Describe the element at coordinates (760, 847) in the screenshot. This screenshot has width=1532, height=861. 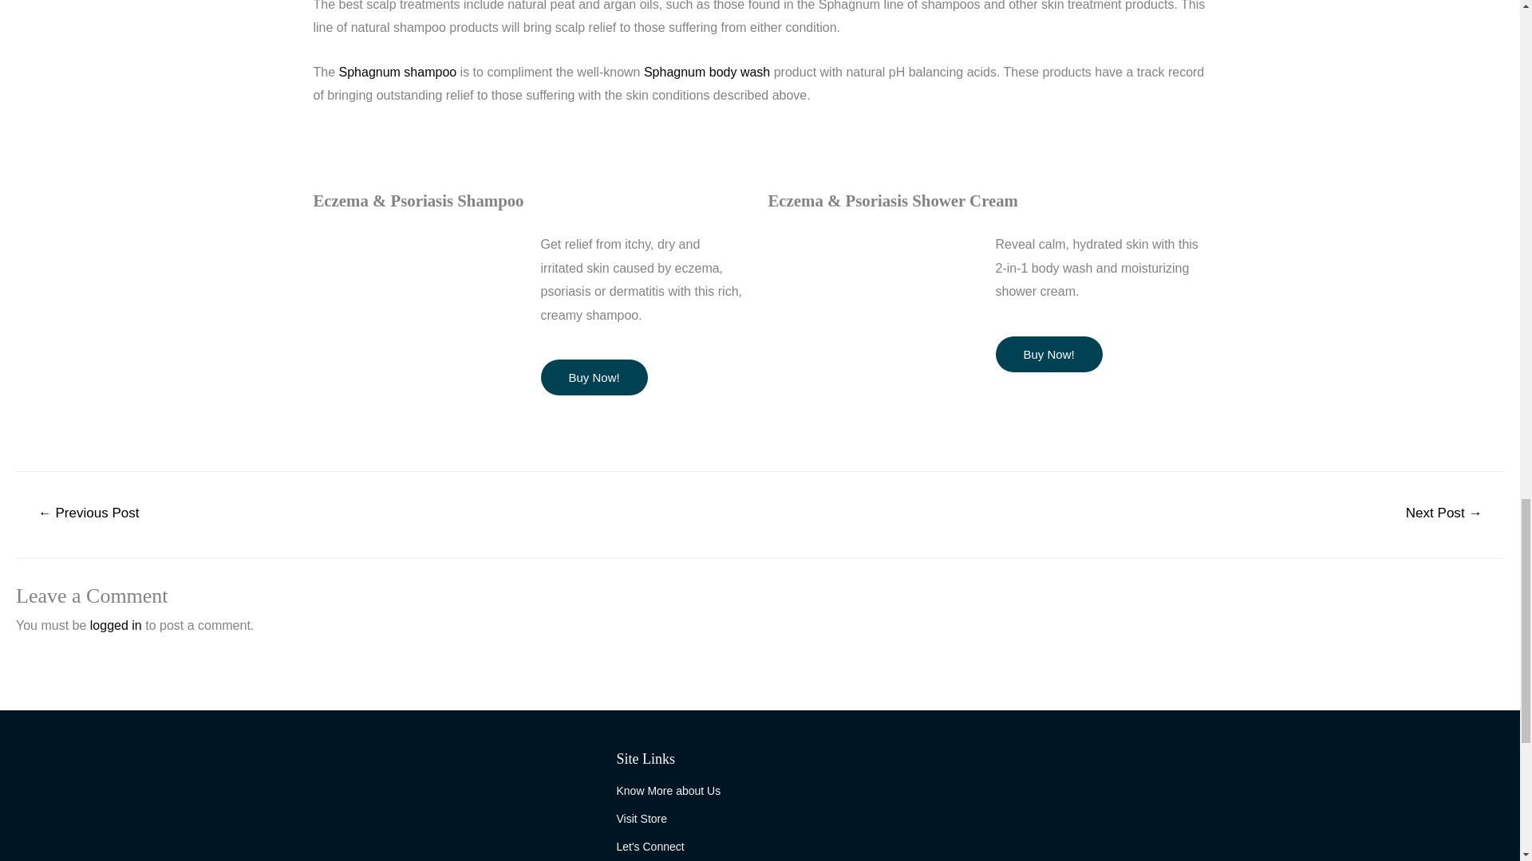
I see `Let's Connect` at that location.